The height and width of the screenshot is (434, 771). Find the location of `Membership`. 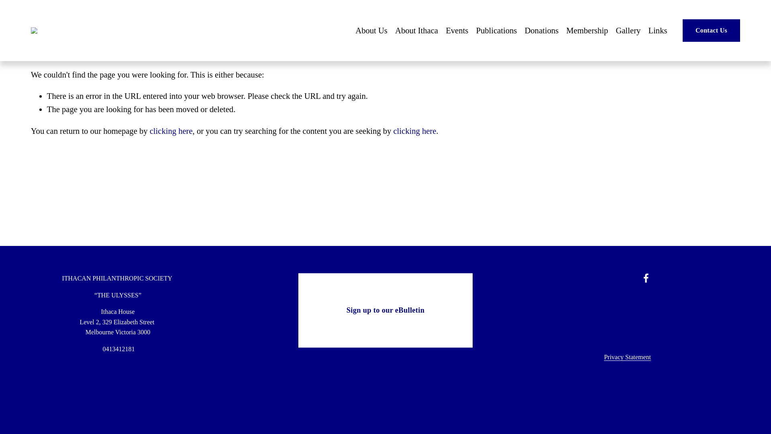

Membership is located at coordinates (587, 31).